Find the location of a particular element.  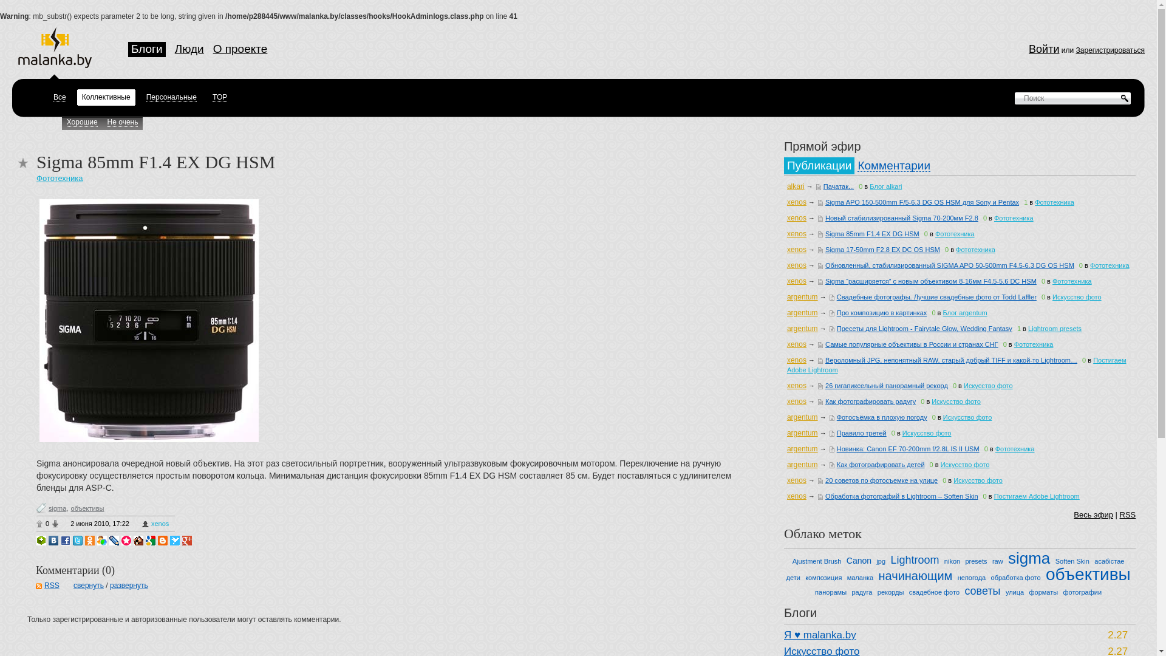

RSS is located at coordinates (1128, 515).